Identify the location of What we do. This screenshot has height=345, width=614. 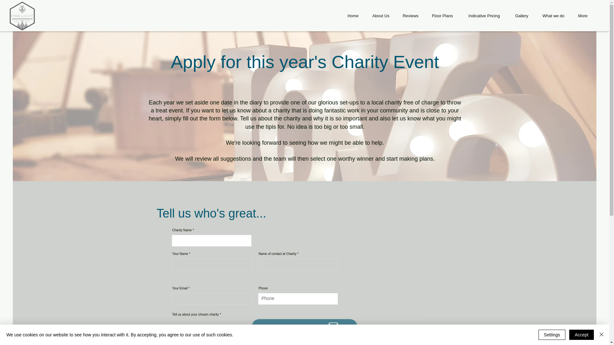
(553, 16).